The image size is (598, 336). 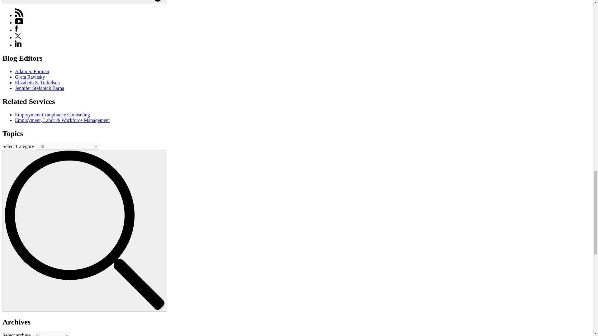 What do you see at coordinates (18, 37) in the screenshot?
I see `Twitter` at bounding box center [18, 37].